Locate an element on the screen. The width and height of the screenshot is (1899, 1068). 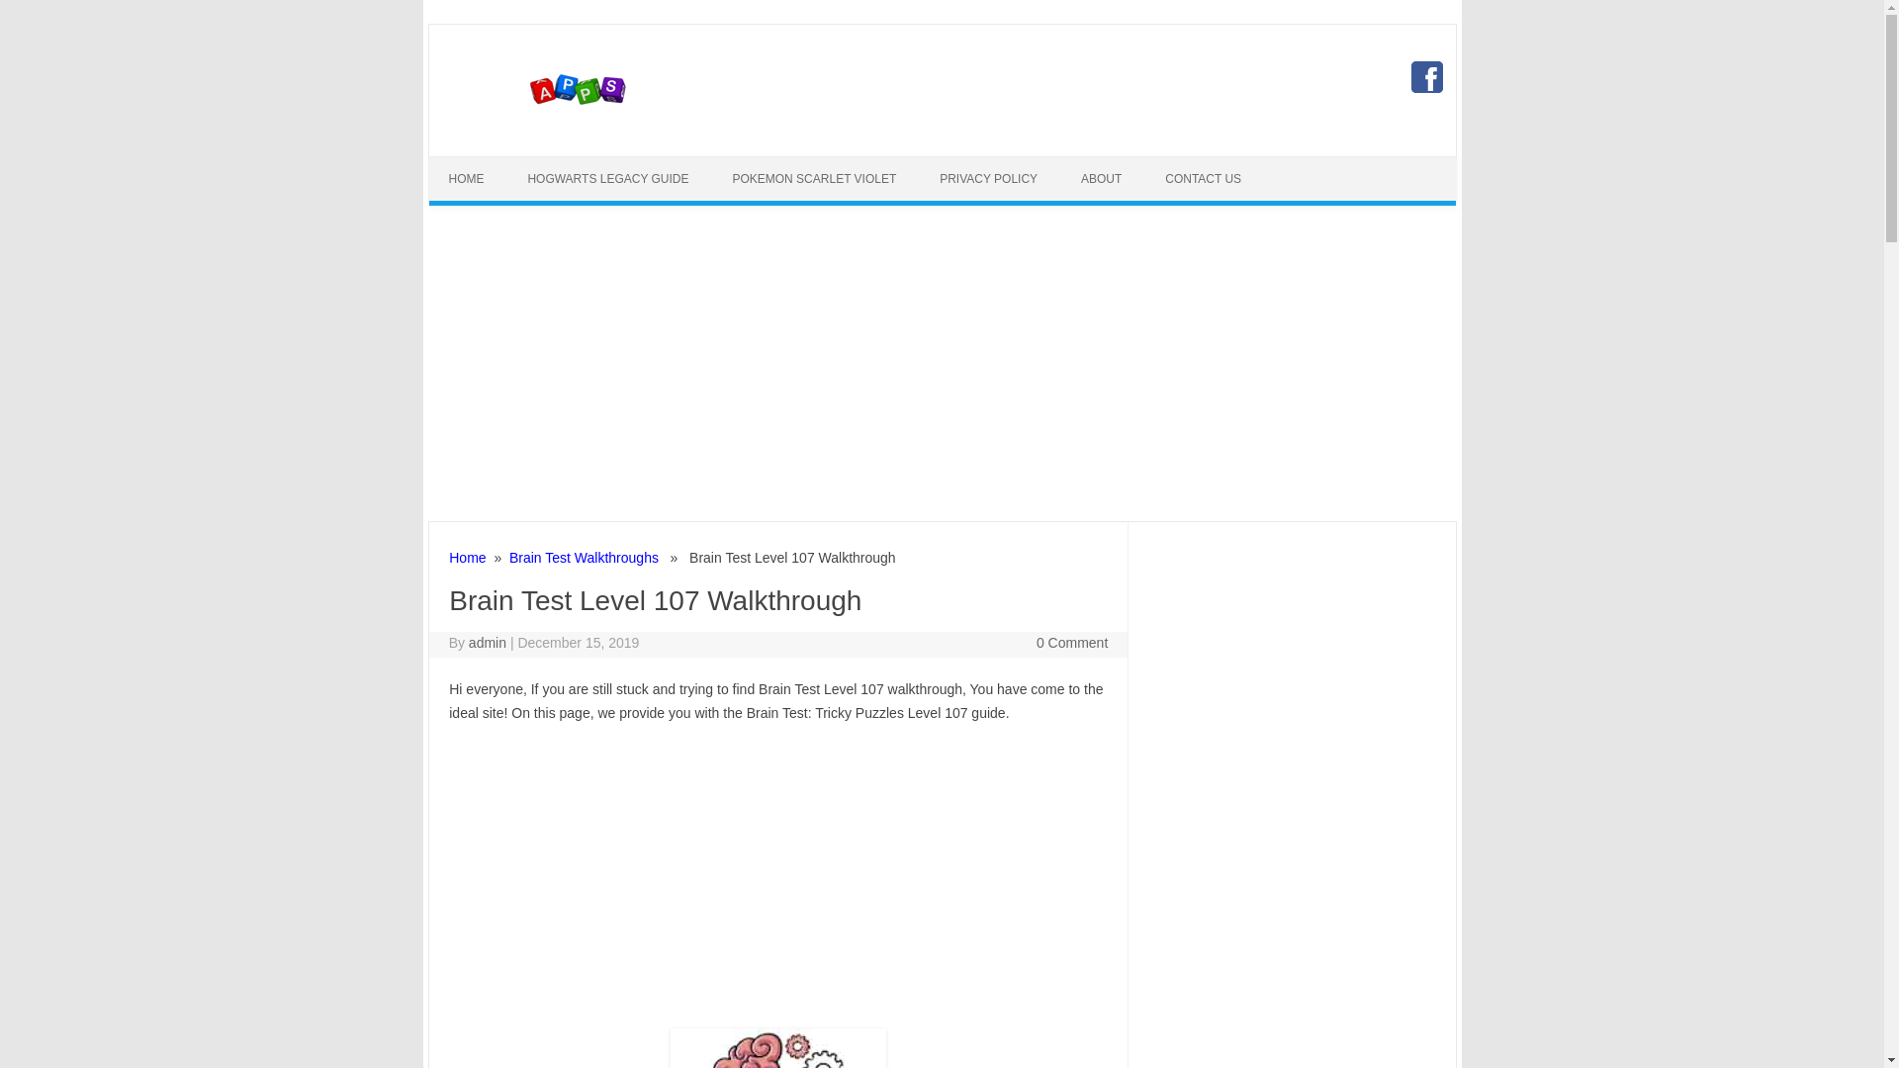
admin is located at coordinates (488, 642).